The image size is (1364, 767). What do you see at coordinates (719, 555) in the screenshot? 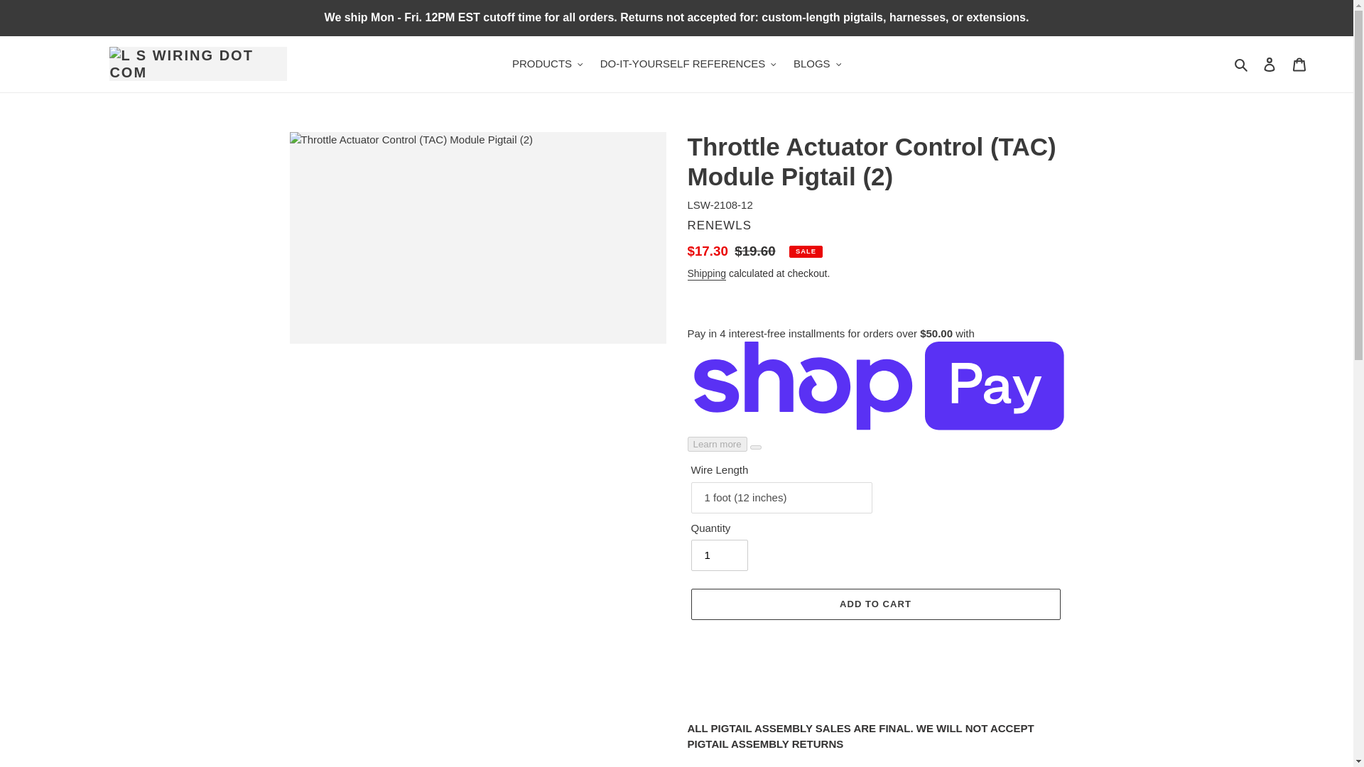
I see `1` at bounding box center [719, 555].